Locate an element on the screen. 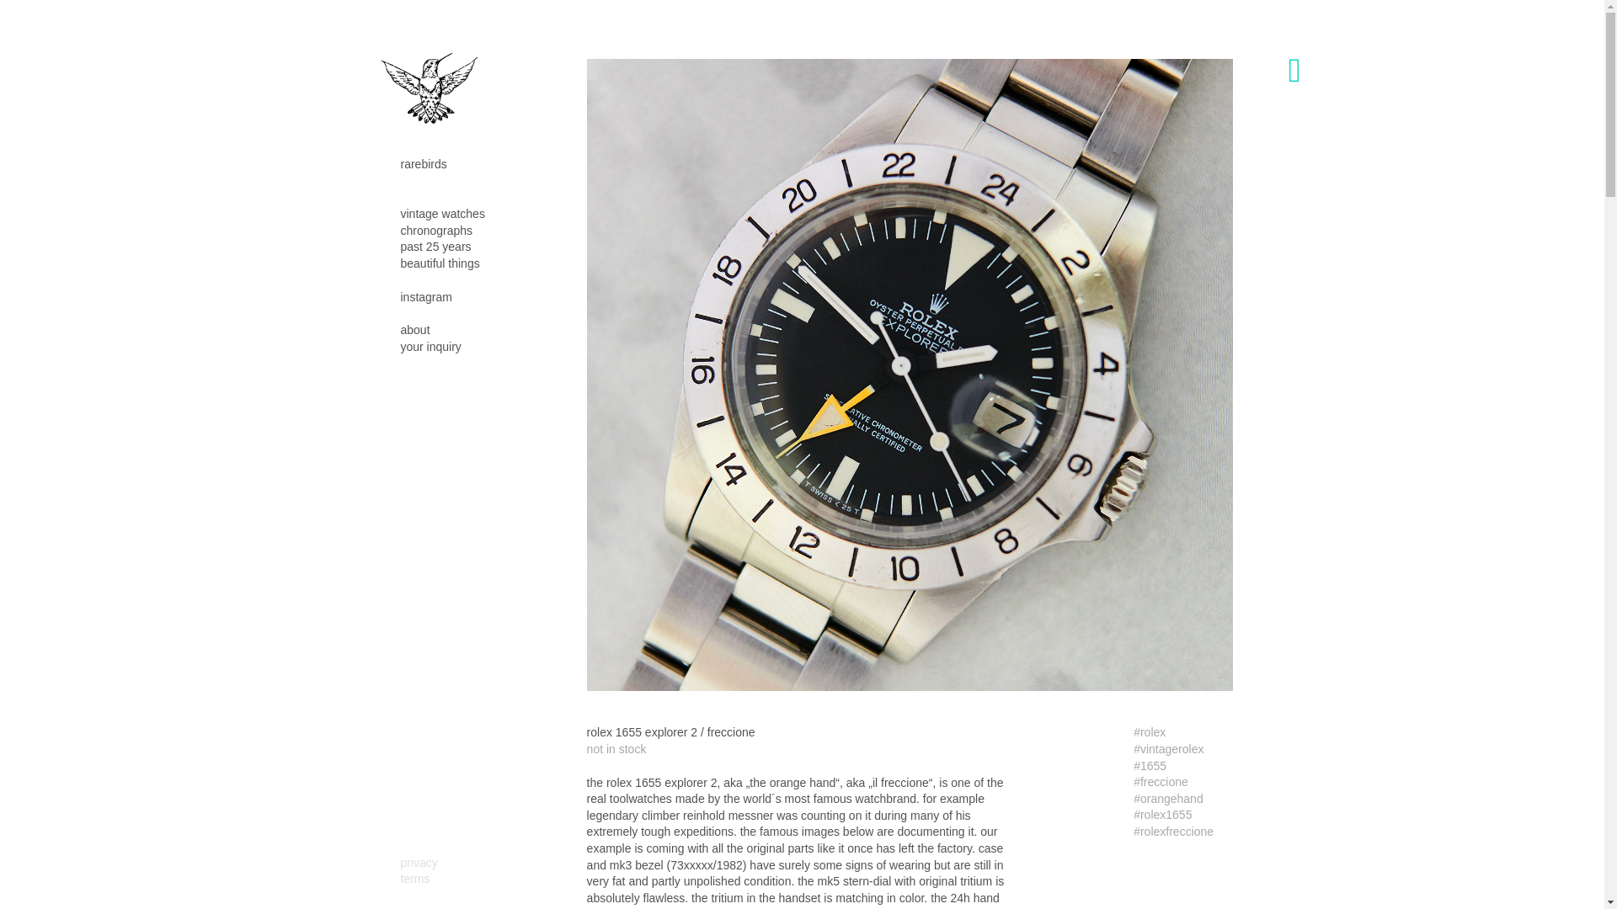  past 25 years is located at coordinates (436, 247).